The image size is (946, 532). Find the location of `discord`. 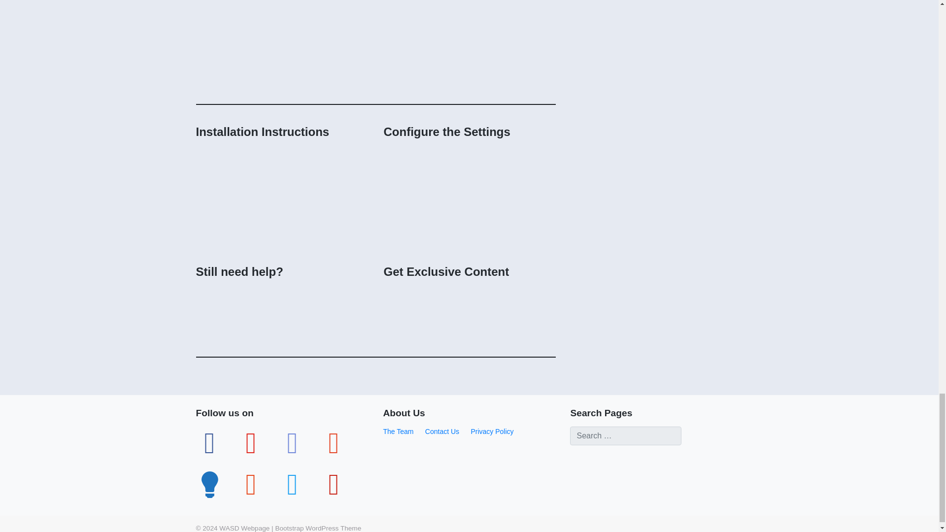

discord is located at coordinates (293, 443).